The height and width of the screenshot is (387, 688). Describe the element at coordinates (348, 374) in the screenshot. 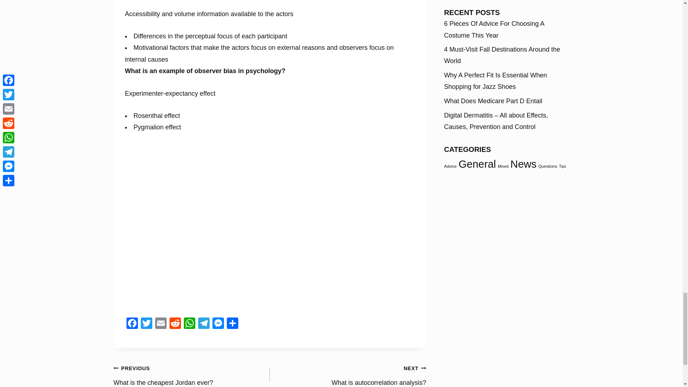

I see `Email` at that location.